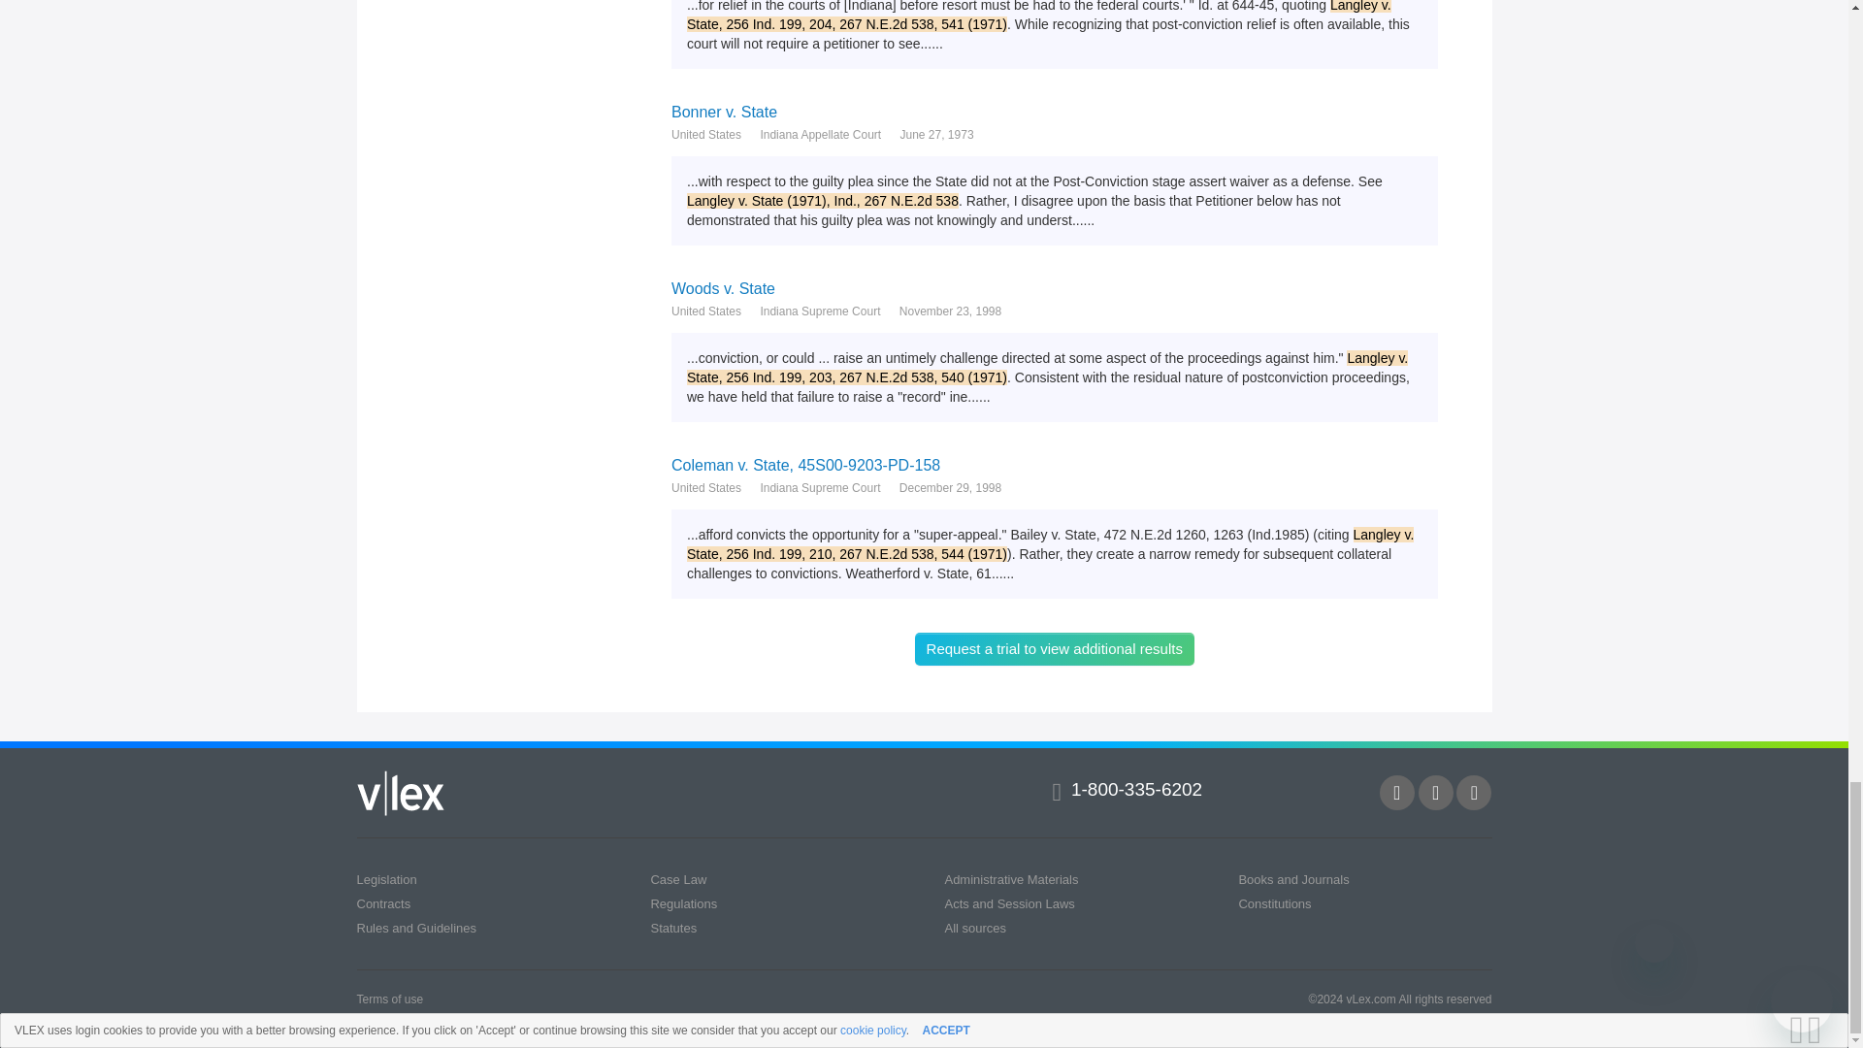 This screenshot has height=1048, width=1863. Describe the element at coordinates (706, 134) in the screenshot. I see `United States` at that location.